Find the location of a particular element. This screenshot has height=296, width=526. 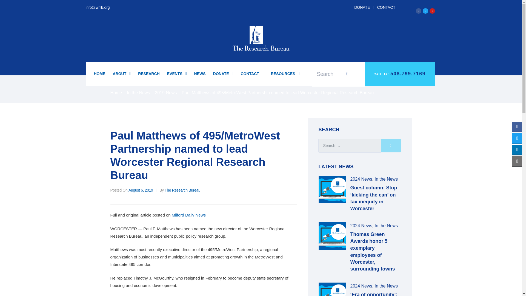

RESOURCES is located at coordinates (285, 73).